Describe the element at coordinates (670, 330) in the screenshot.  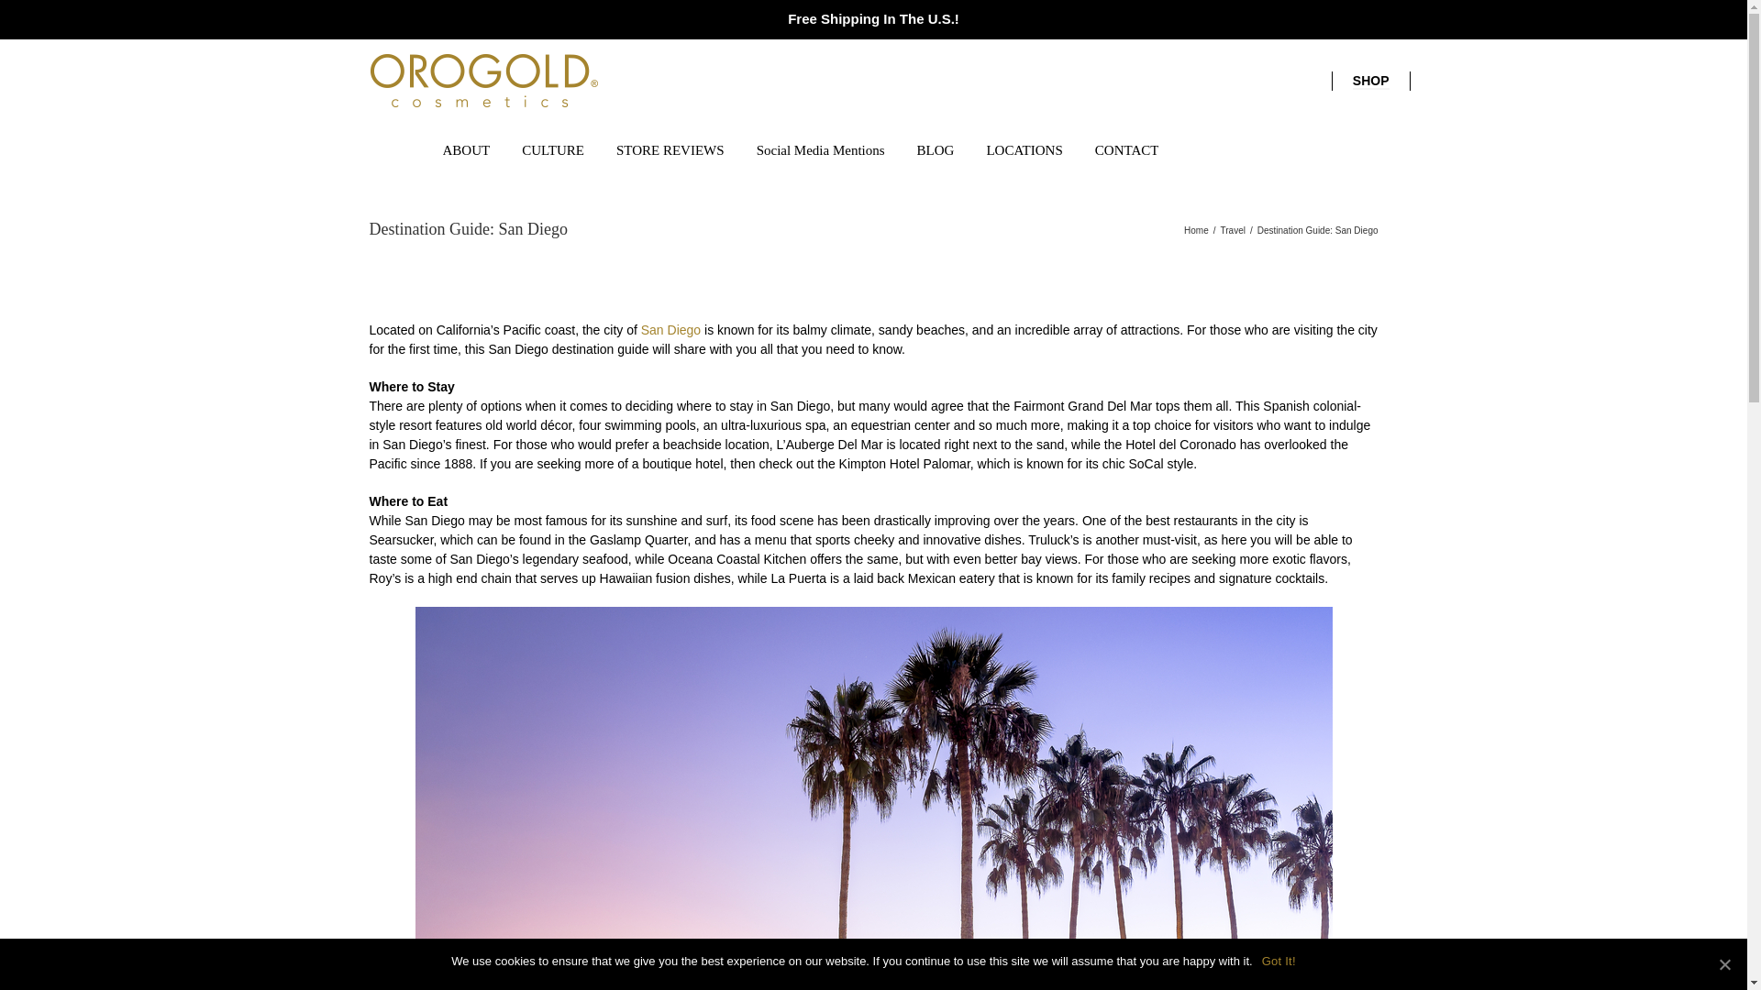
I see `San Diego` at that location.